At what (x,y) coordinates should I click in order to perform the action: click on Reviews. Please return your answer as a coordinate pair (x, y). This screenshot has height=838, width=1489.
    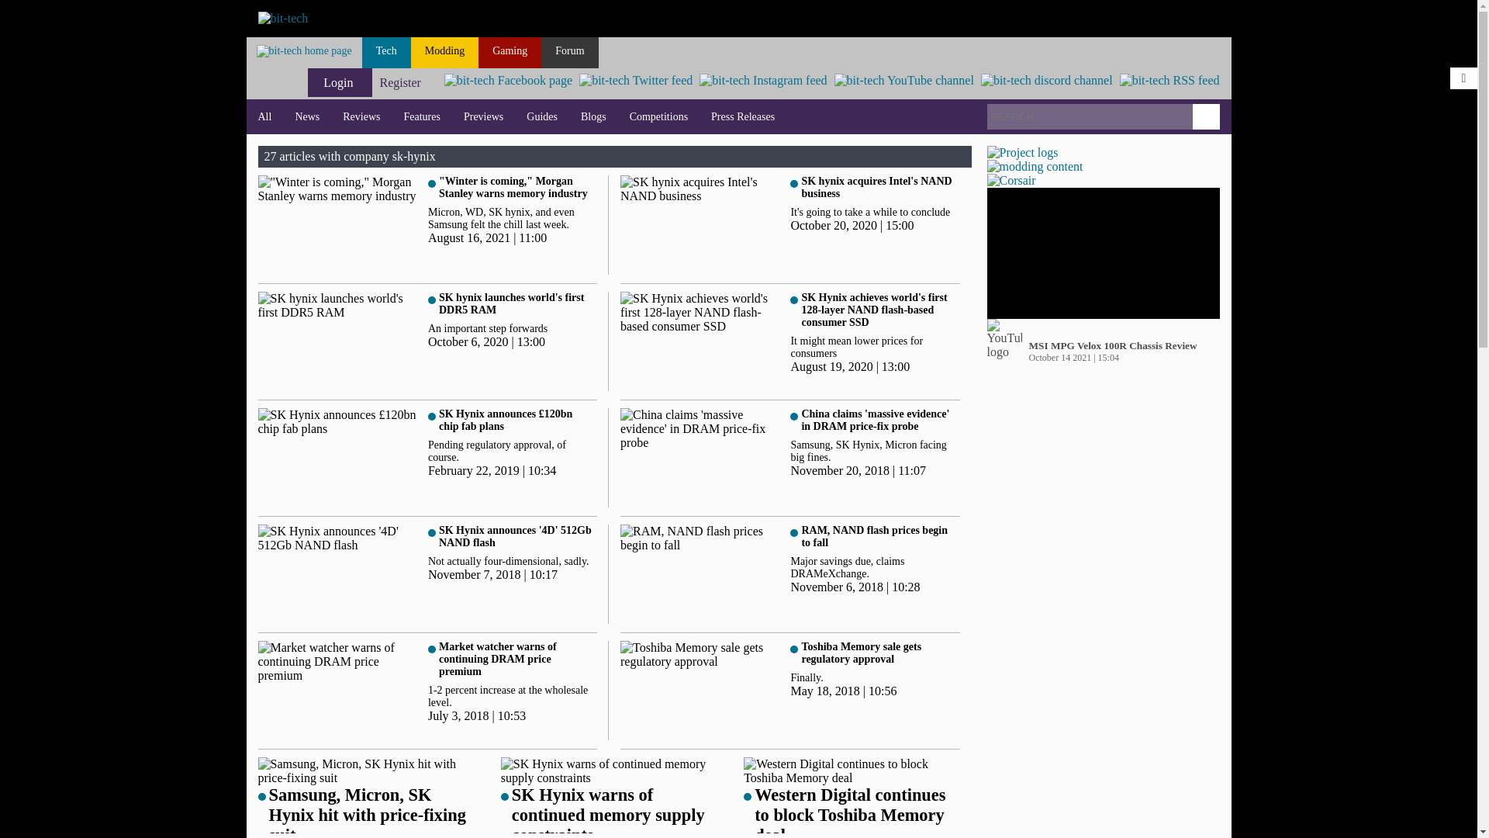
    Looking at the image, I should click on (361, 116).